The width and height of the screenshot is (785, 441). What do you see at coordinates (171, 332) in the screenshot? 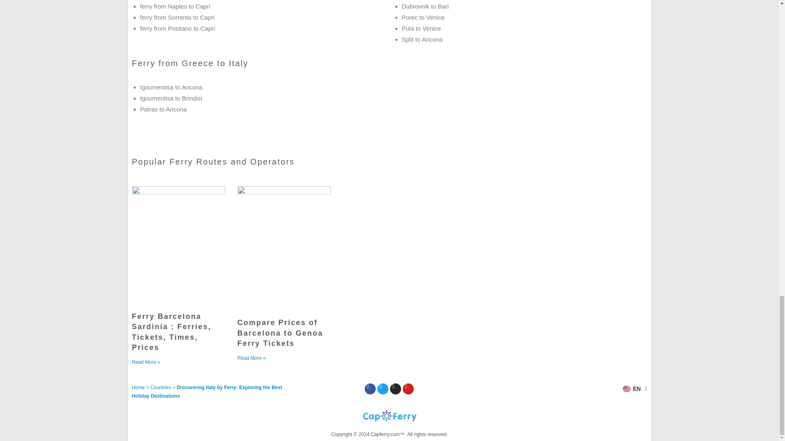
I see `Ferry Barcelona Sardinia : Ferries, Tickets, Times, Prices` at bounding box center [171, 332].